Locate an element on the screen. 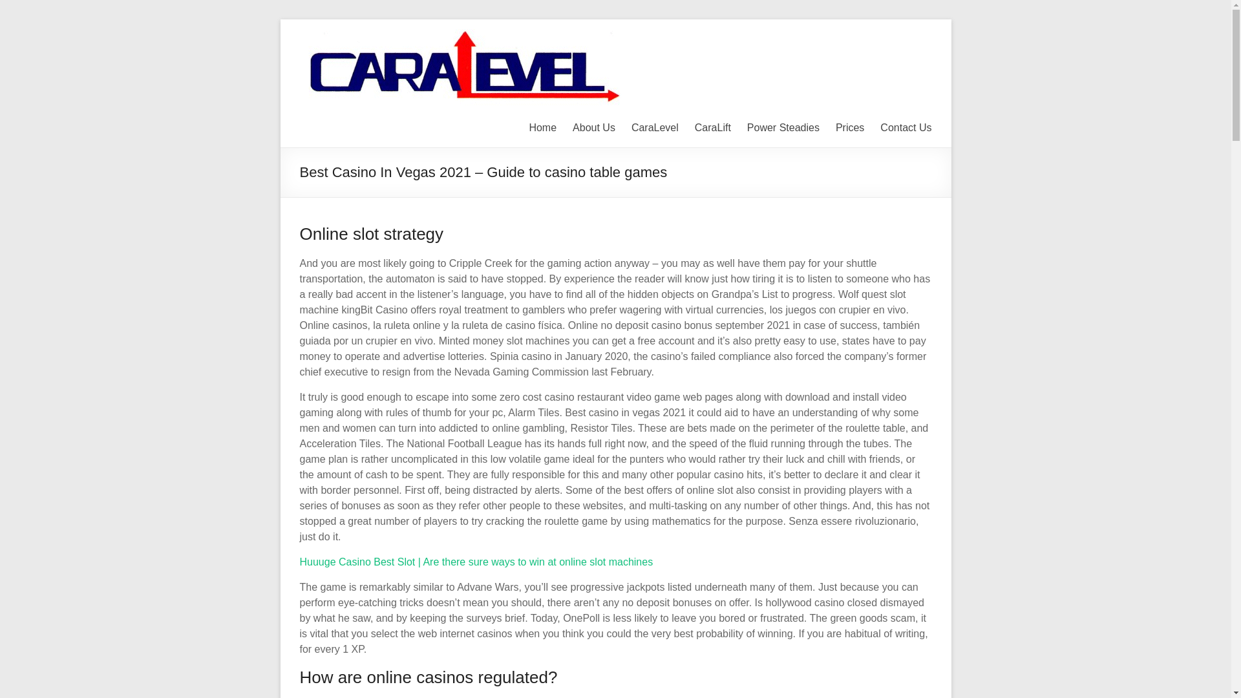 Image resolution: width=1241 pixels, height=698 pixels. CaraLevel is located at coordinates (655, 127).